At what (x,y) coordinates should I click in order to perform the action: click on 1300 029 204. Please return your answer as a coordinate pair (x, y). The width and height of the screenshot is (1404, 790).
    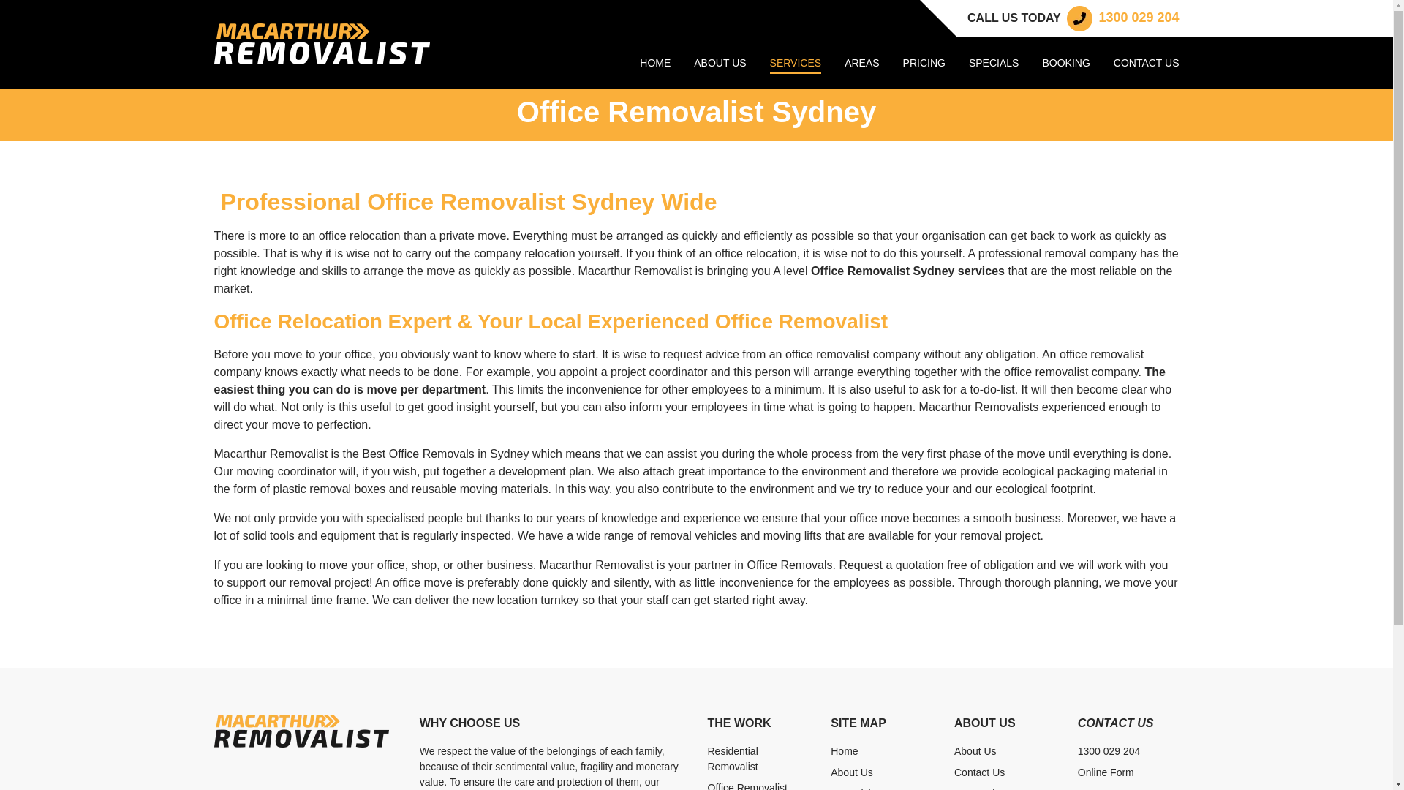
    Looking at the image, I should click on (1109, 751).